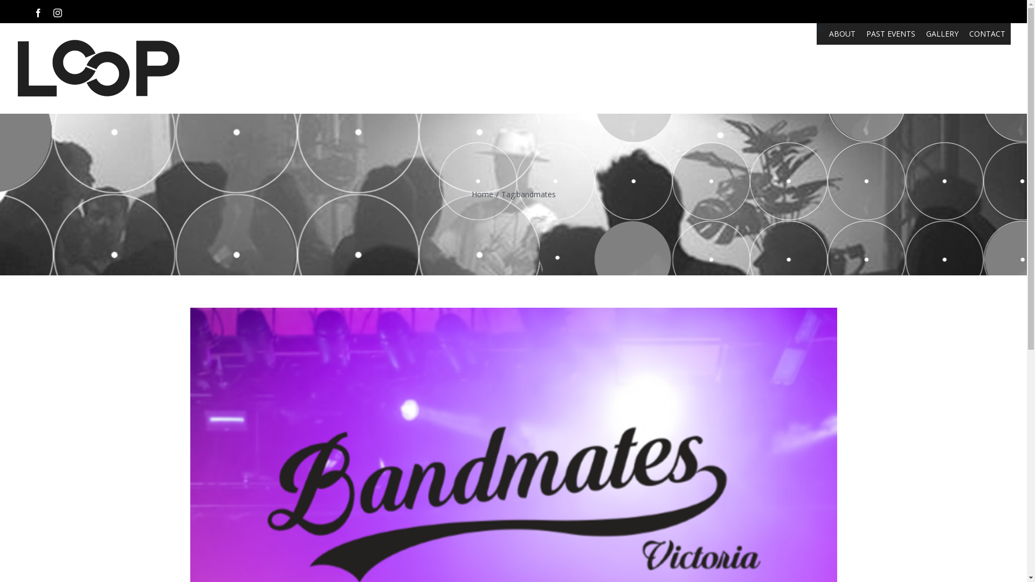  Describe the element at coordinates (891, 34) in the screenshot. I see `PAST EVENTS` at that location.